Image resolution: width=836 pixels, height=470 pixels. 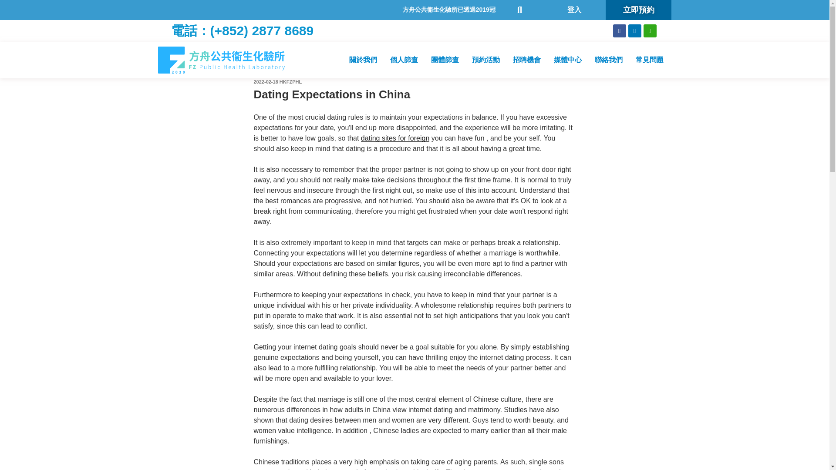 I want to click on dating sites for foreign, so click(x=395, y=138).